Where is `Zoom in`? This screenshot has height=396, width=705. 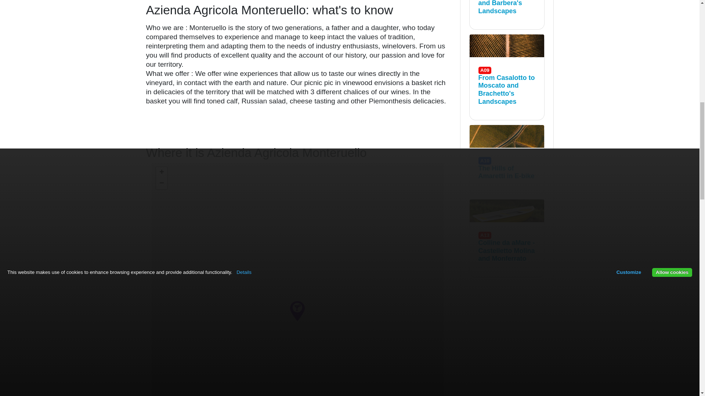 Zoom in is located at coordinates (161, 172).